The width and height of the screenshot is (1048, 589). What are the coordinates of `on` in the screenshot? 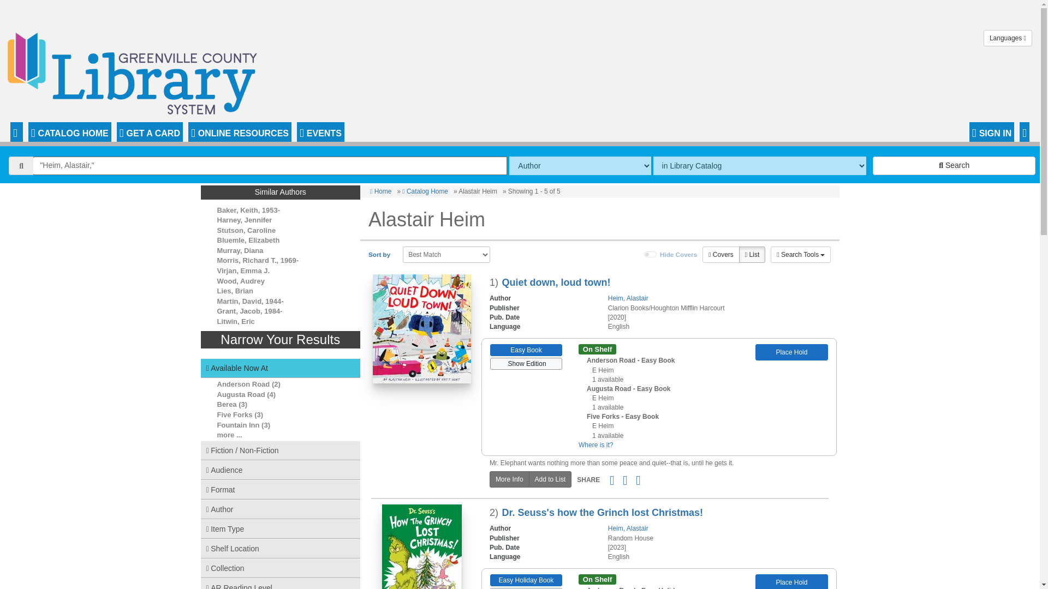 It's located at (651, 255).